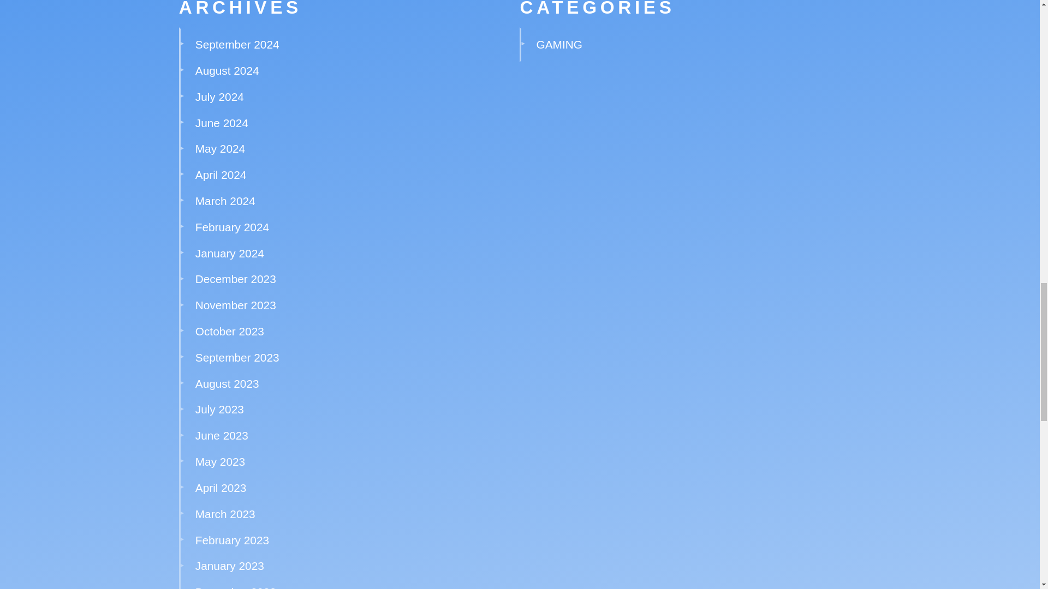  What do you see at coordinates (232, 540) in the screenshot?
I see `February 2023` at bounding box center [232, 540].